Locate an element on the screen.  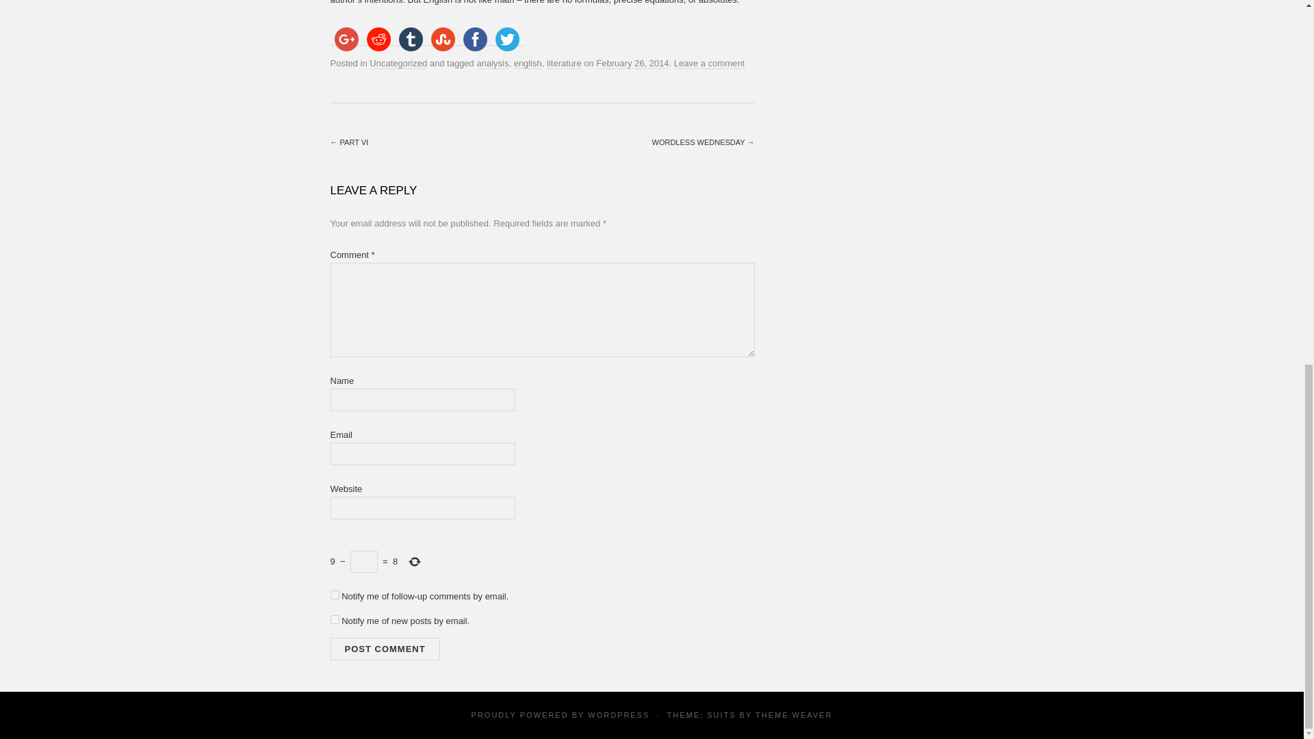
stumbleupon is located at coordinates (443, 39).